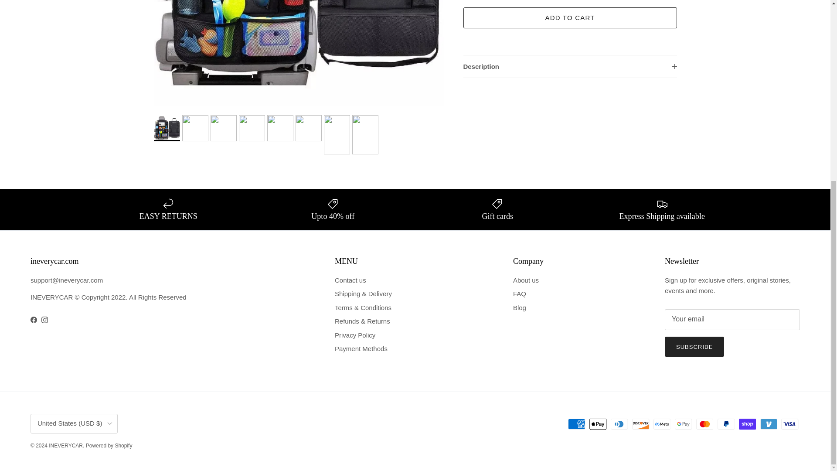 The image size is (837, 471). Describe the element at coordinates (683, 424) in the screenshot. I see `Google Pay` at that location.